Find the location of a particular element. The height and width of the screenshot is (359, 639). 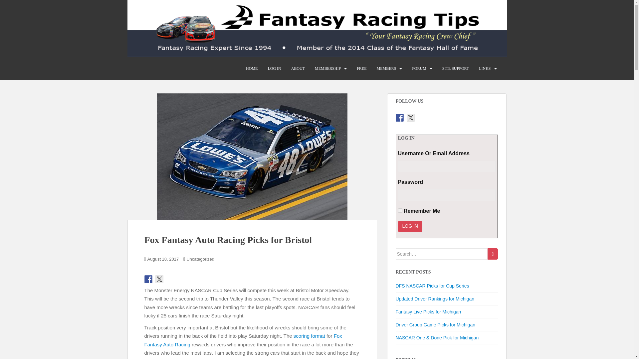

forever is located at coordinates (400, 211).